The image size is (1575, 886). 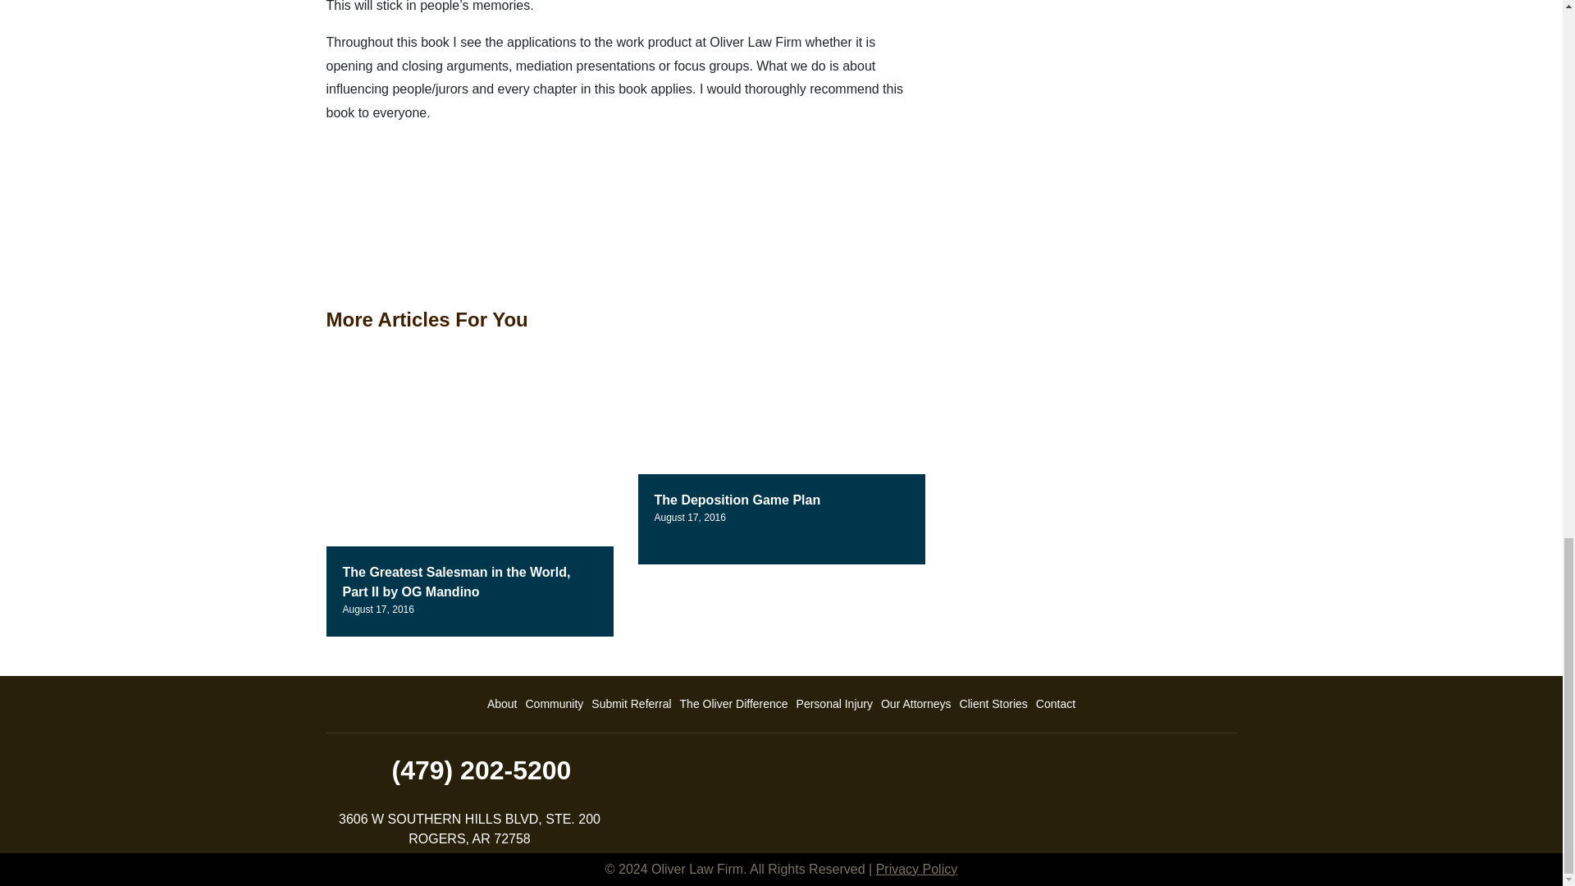 I want to click on Client Stories, so click(x=993, y=704).